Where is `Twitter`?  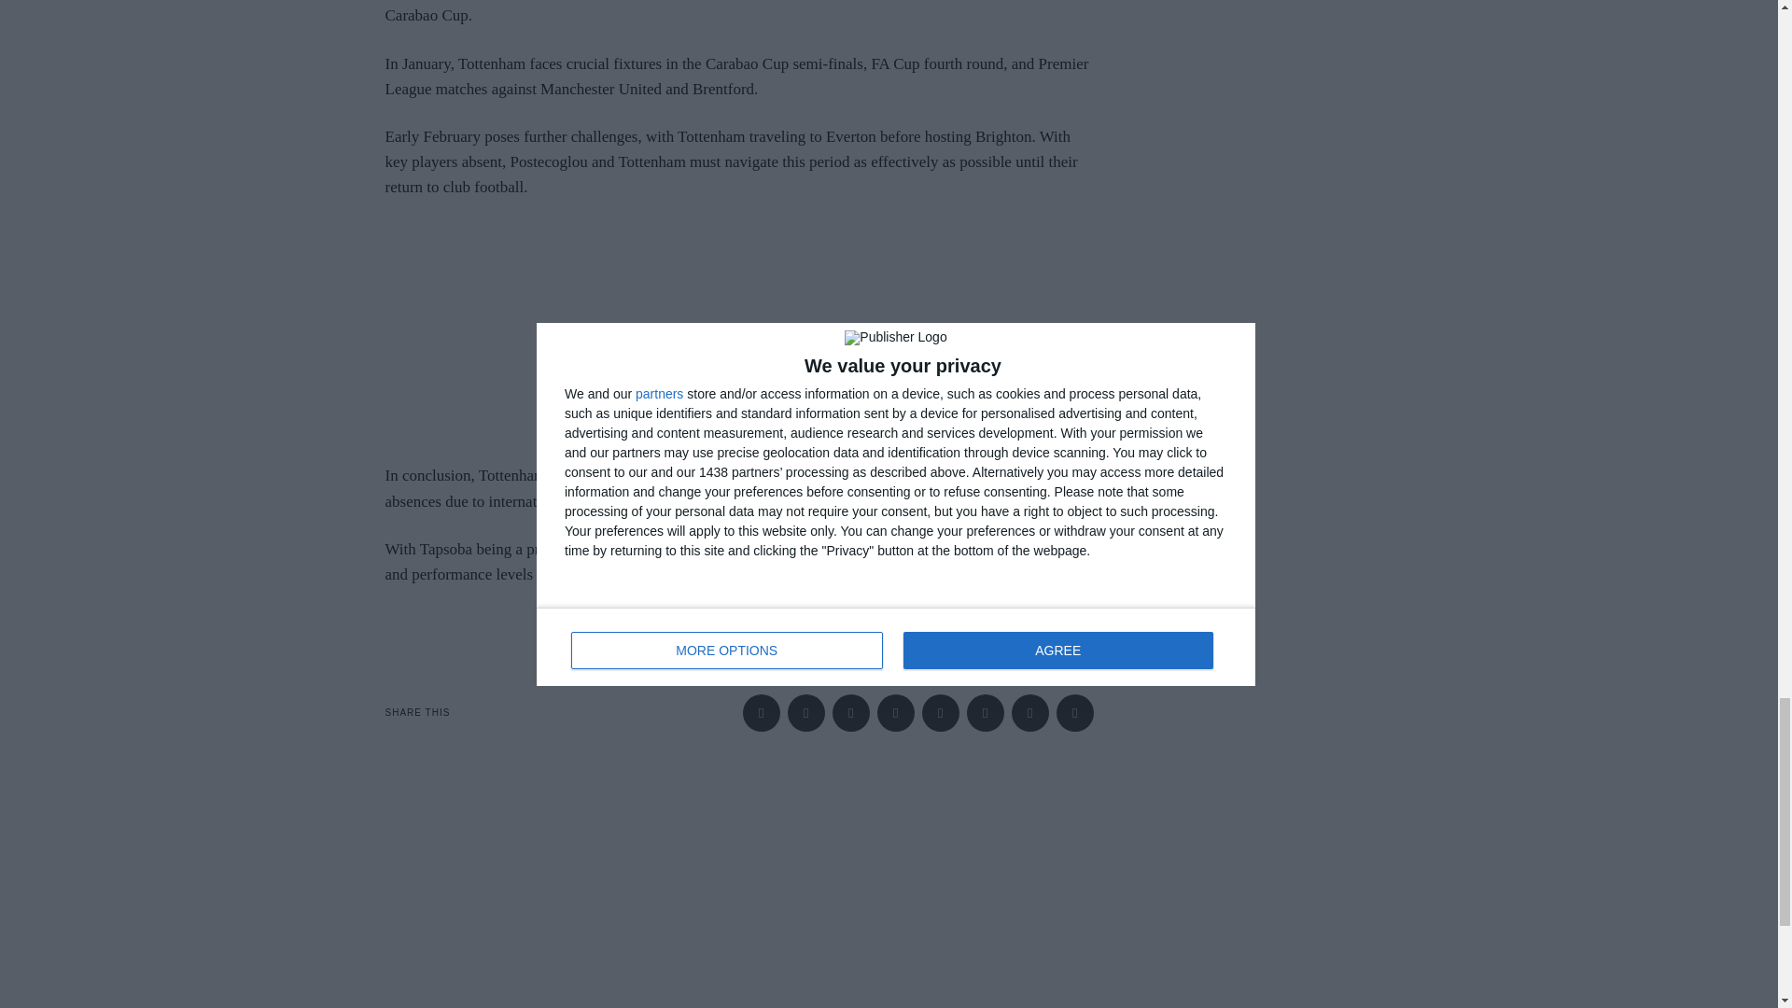
Twitter is located at coordinates (851, 713).